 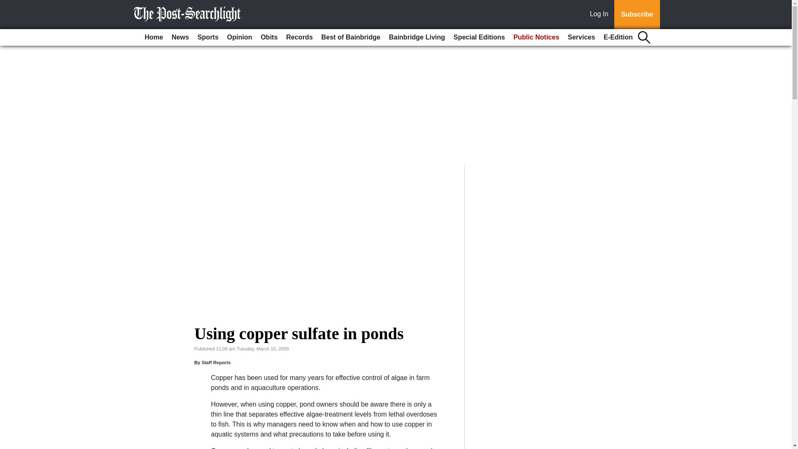 I want to click on Subscribe, so click(x=637, y=15).